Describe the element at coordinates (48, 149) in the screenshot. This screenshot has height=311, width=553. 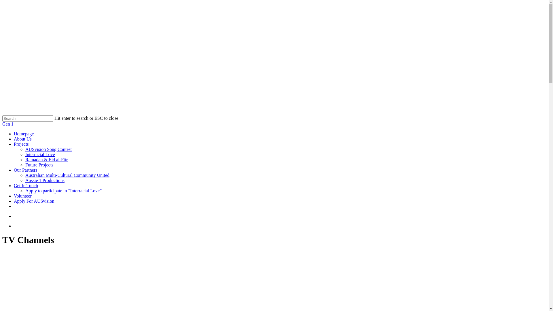
I see `AUSvision Song Contest` at that location.